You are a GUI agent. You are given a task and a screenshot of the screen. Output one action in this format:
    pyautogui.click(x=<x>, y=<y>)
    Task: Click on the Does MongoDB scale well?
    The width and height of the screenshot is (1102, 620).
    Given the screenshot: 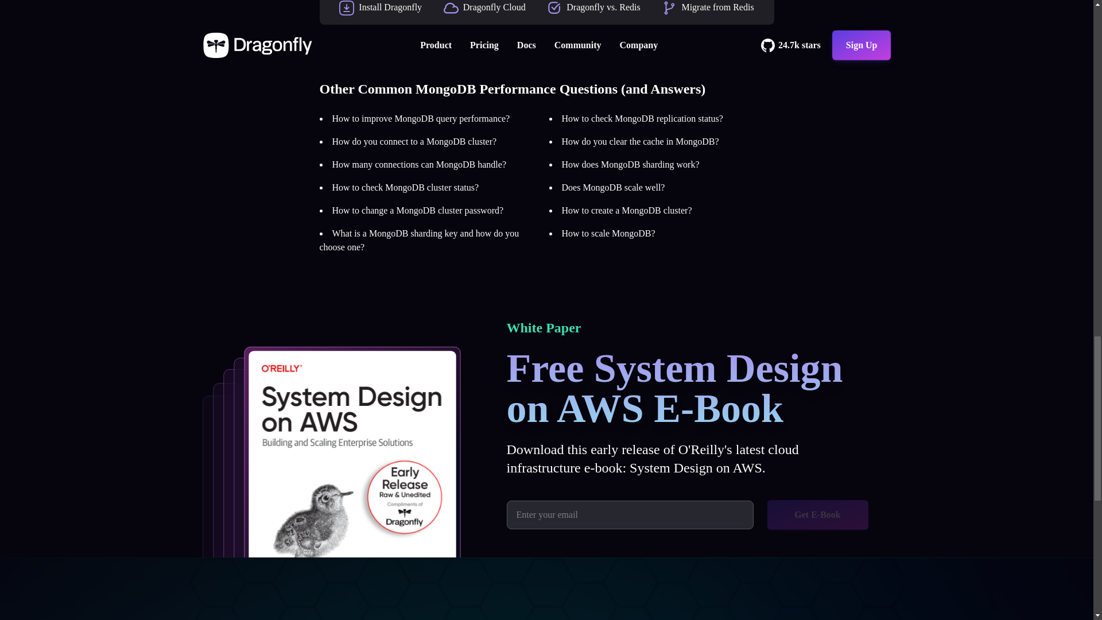 What is the action you would take?
    pyautogui.click(x=612, y=187)
    